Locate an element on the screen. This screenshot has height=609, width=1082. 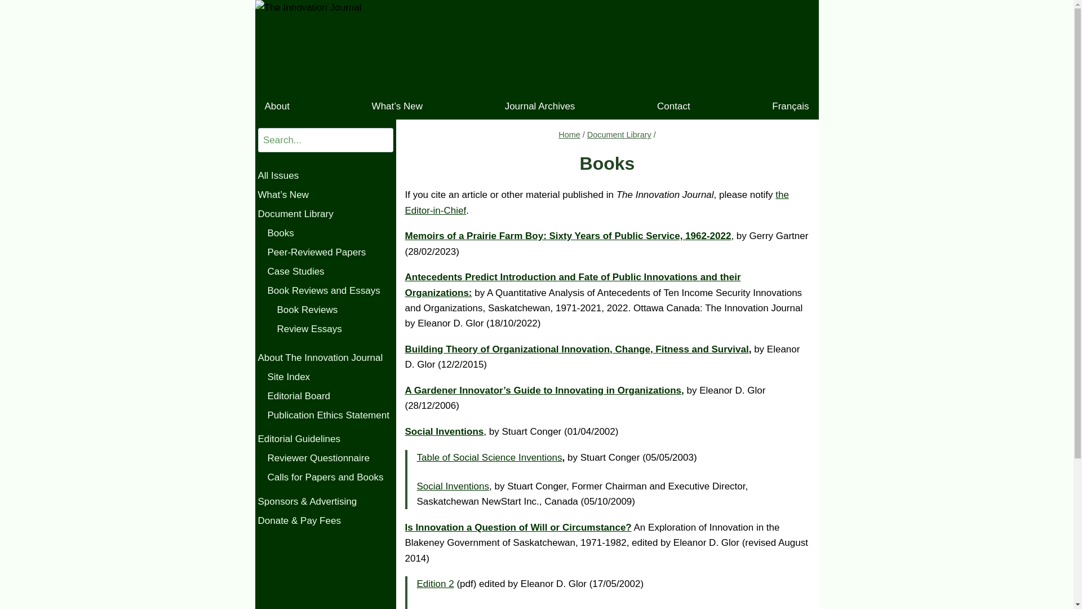
Editorial Guidelines is located at coordinates (326, 439).